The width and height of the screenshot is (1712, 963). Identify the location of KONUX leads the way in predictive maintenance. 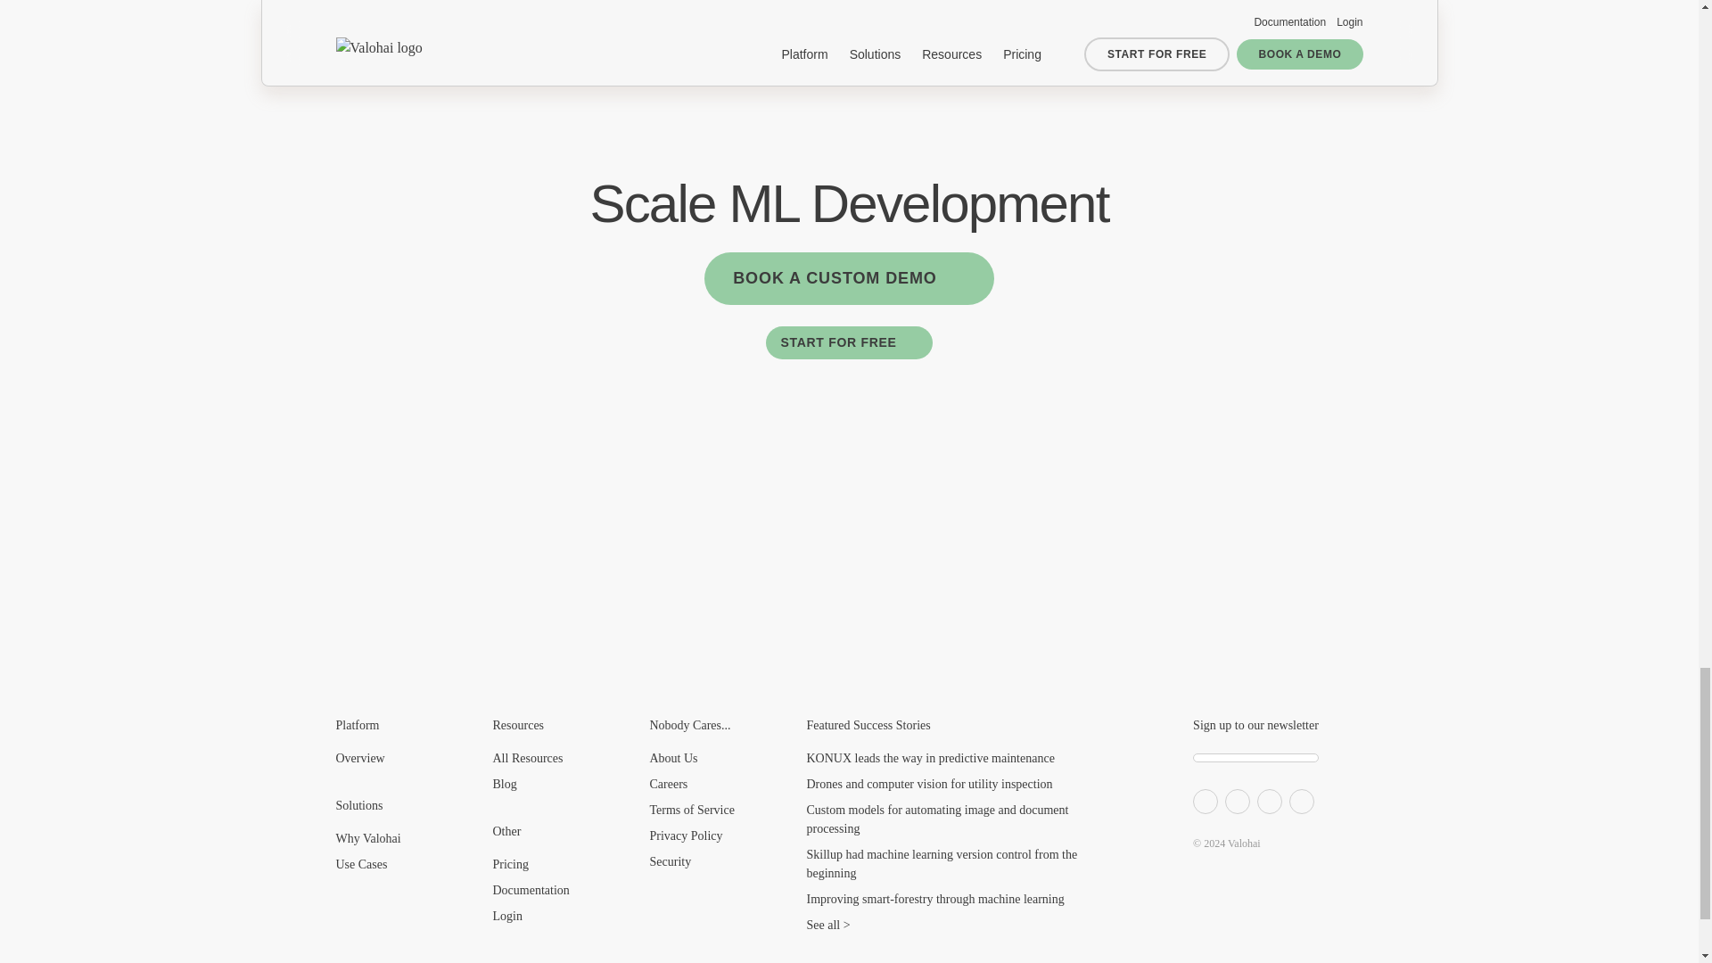
(930, 758).